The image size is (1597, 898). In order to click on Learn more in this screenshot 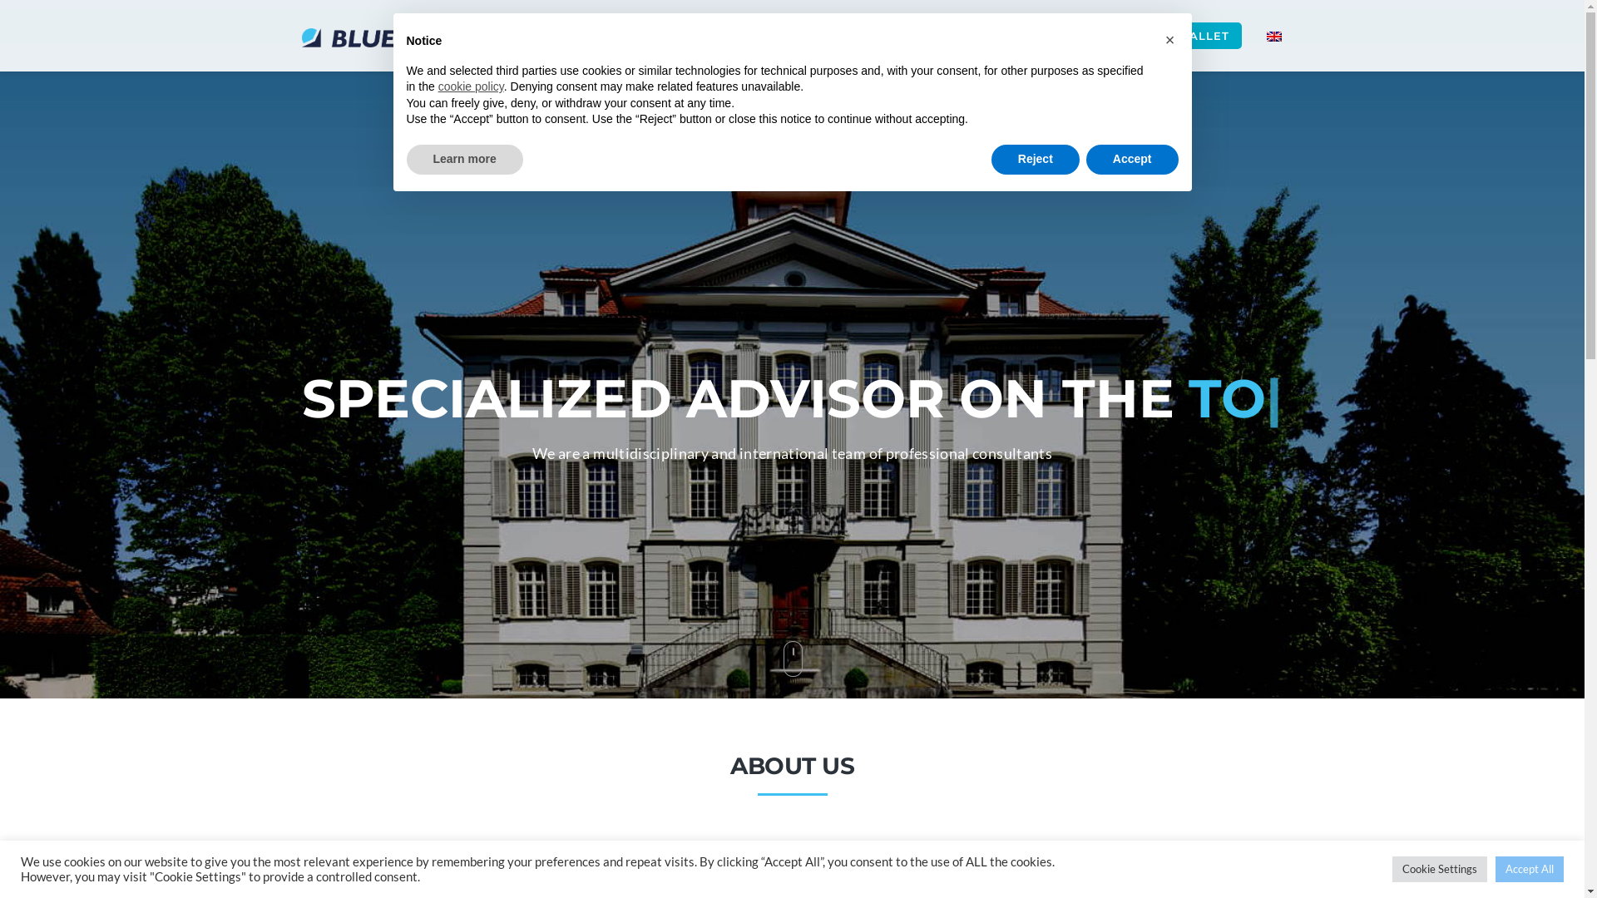, I will do `click(464, 160)`.